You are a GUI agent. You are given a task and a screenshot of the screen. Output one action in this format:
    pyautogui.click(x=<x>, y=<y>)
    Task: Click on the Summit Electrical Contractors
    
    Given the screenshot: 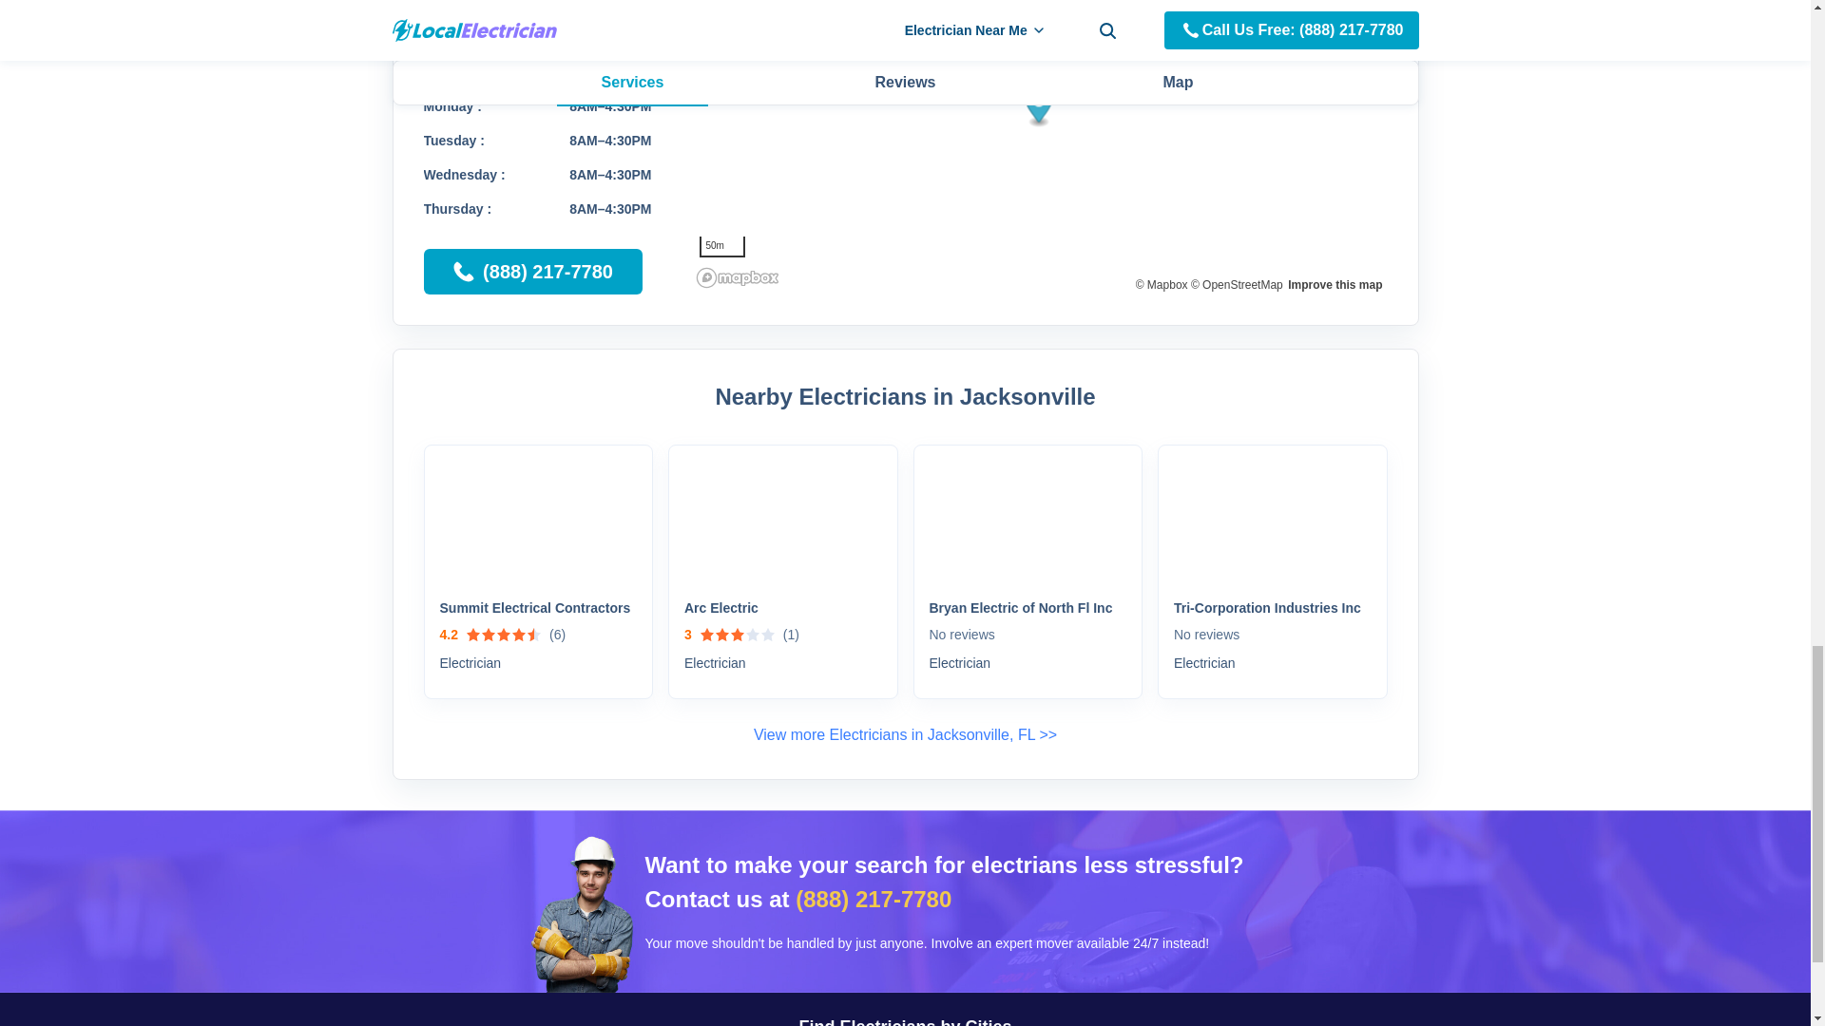 What is the action you would take?
    pyautogui.click(x=538, y=608)
    